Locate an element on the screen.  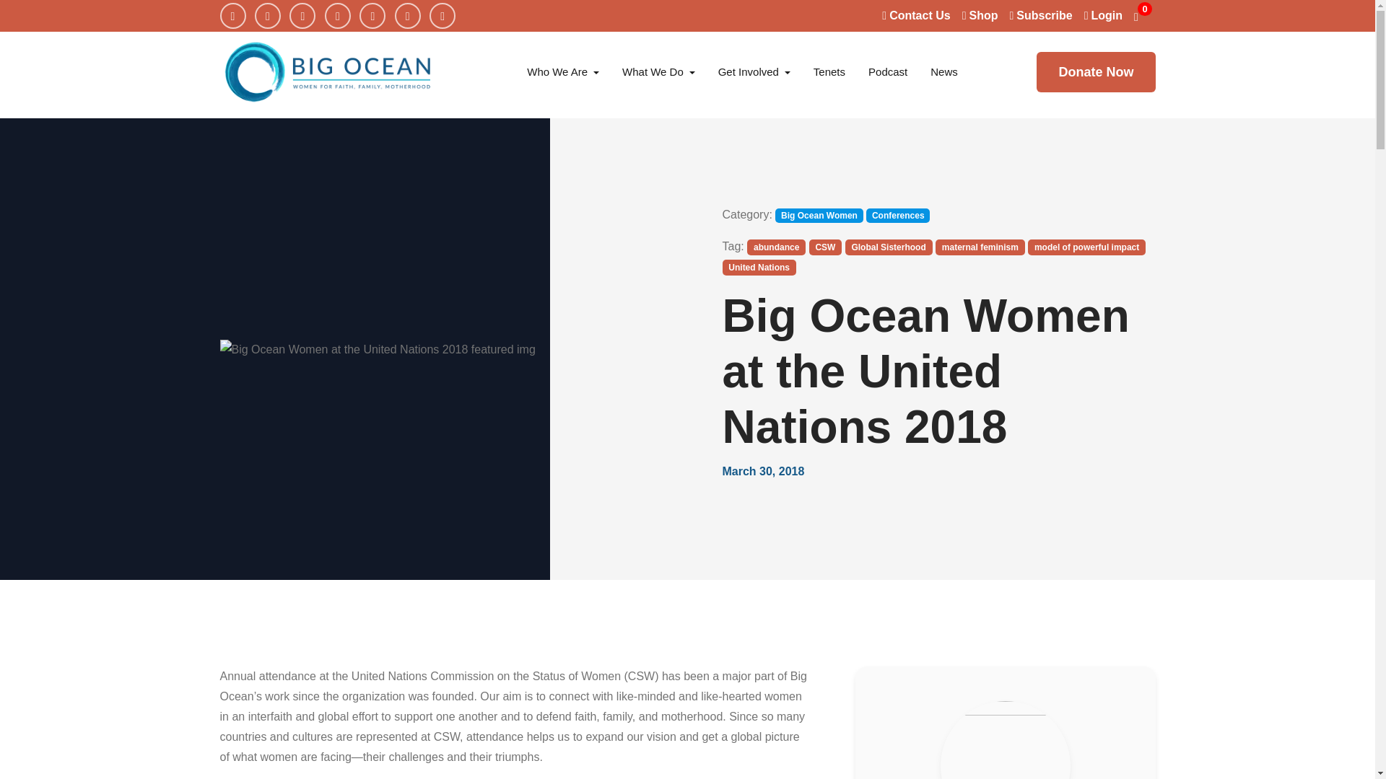
Donate Now is located at coordinates (1096, 72).